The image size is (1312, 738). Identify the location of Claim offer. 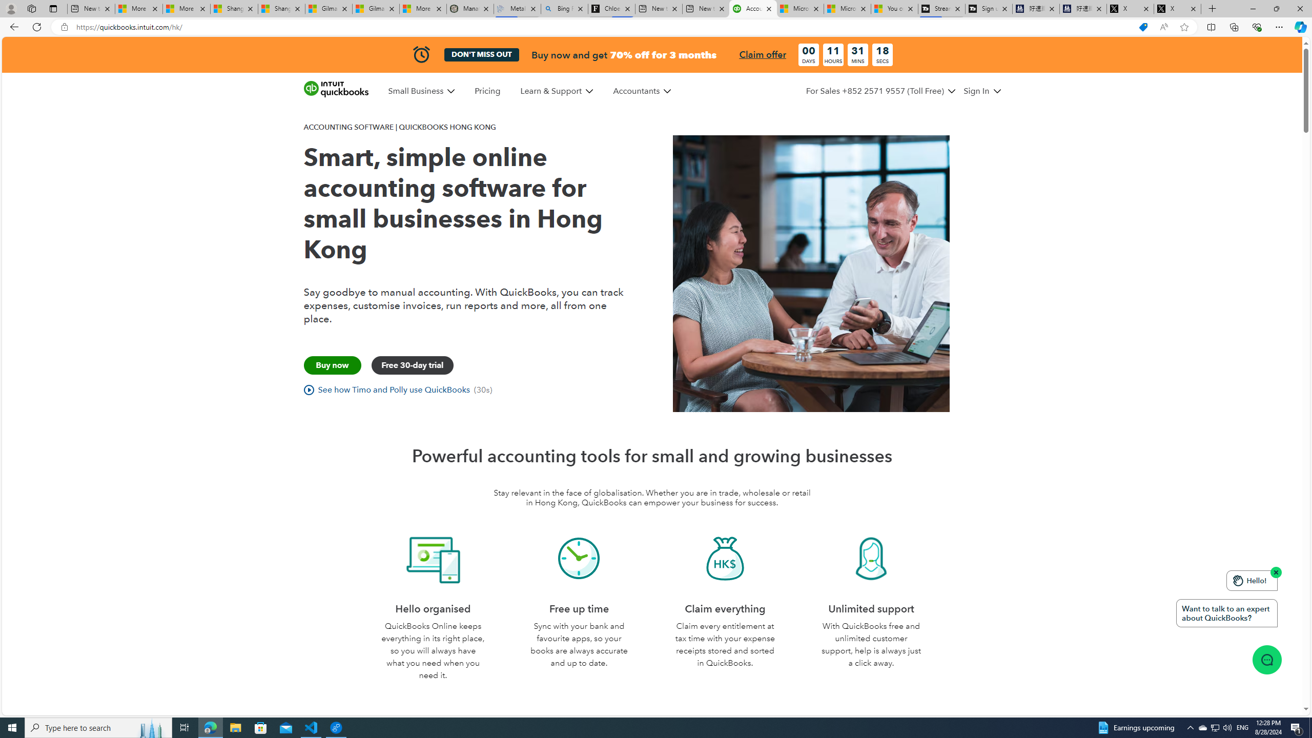
(762, 54).